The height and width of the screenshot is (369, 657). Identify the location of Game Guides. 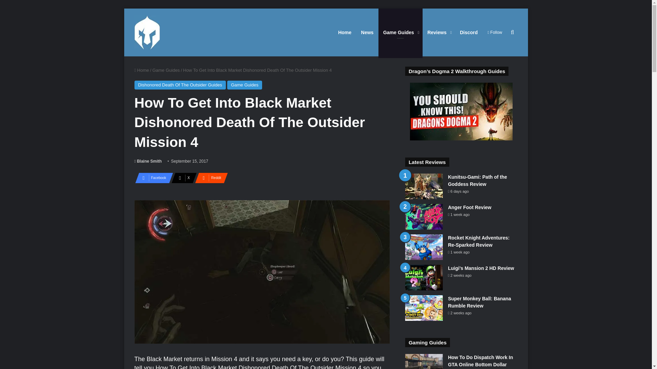
(400, 32).